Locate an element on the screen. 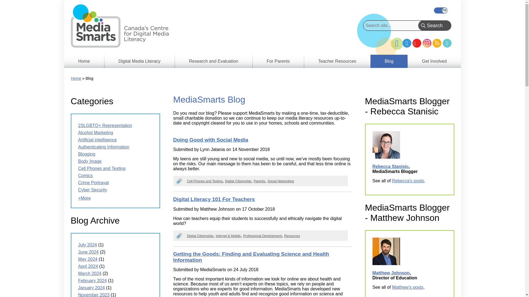  Digital Media Literacy is located at coordinates (139, 61).